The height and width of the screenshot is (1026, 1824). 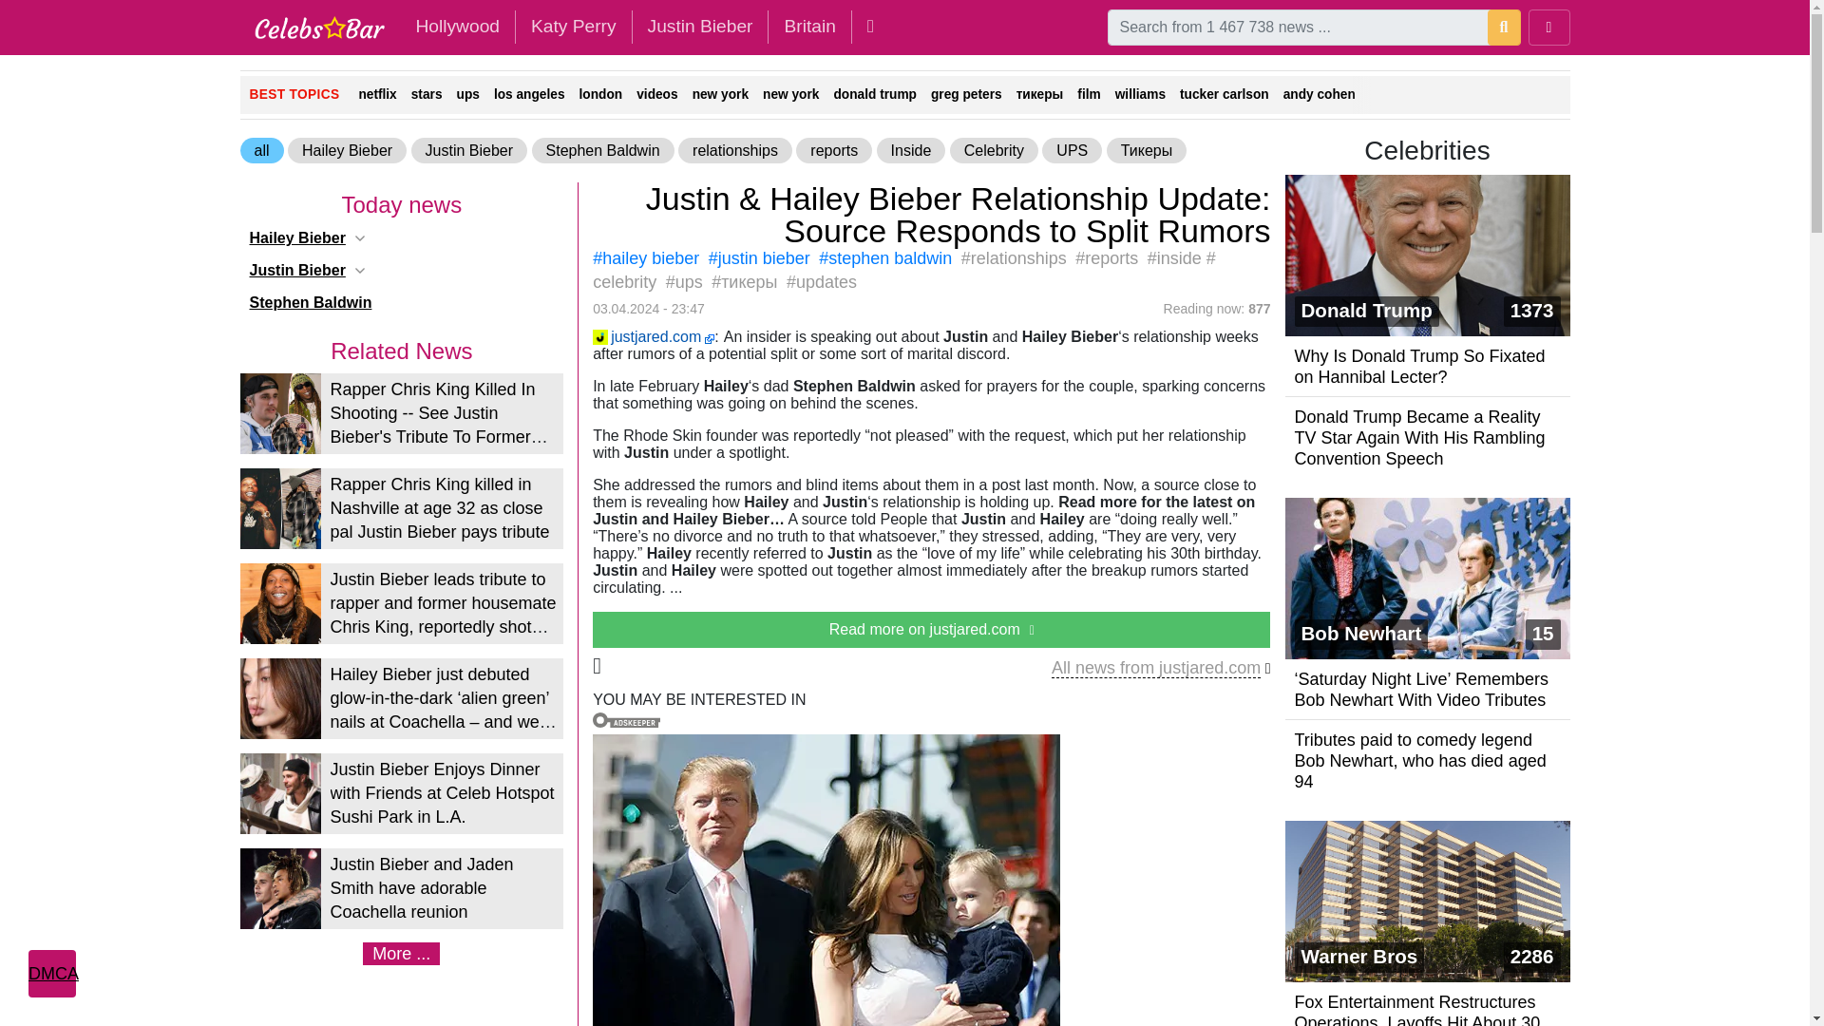 What do you see at coordinates (574, 27) in the screenshot?
I see `Katy Perry` at bounding box center [574, 27].